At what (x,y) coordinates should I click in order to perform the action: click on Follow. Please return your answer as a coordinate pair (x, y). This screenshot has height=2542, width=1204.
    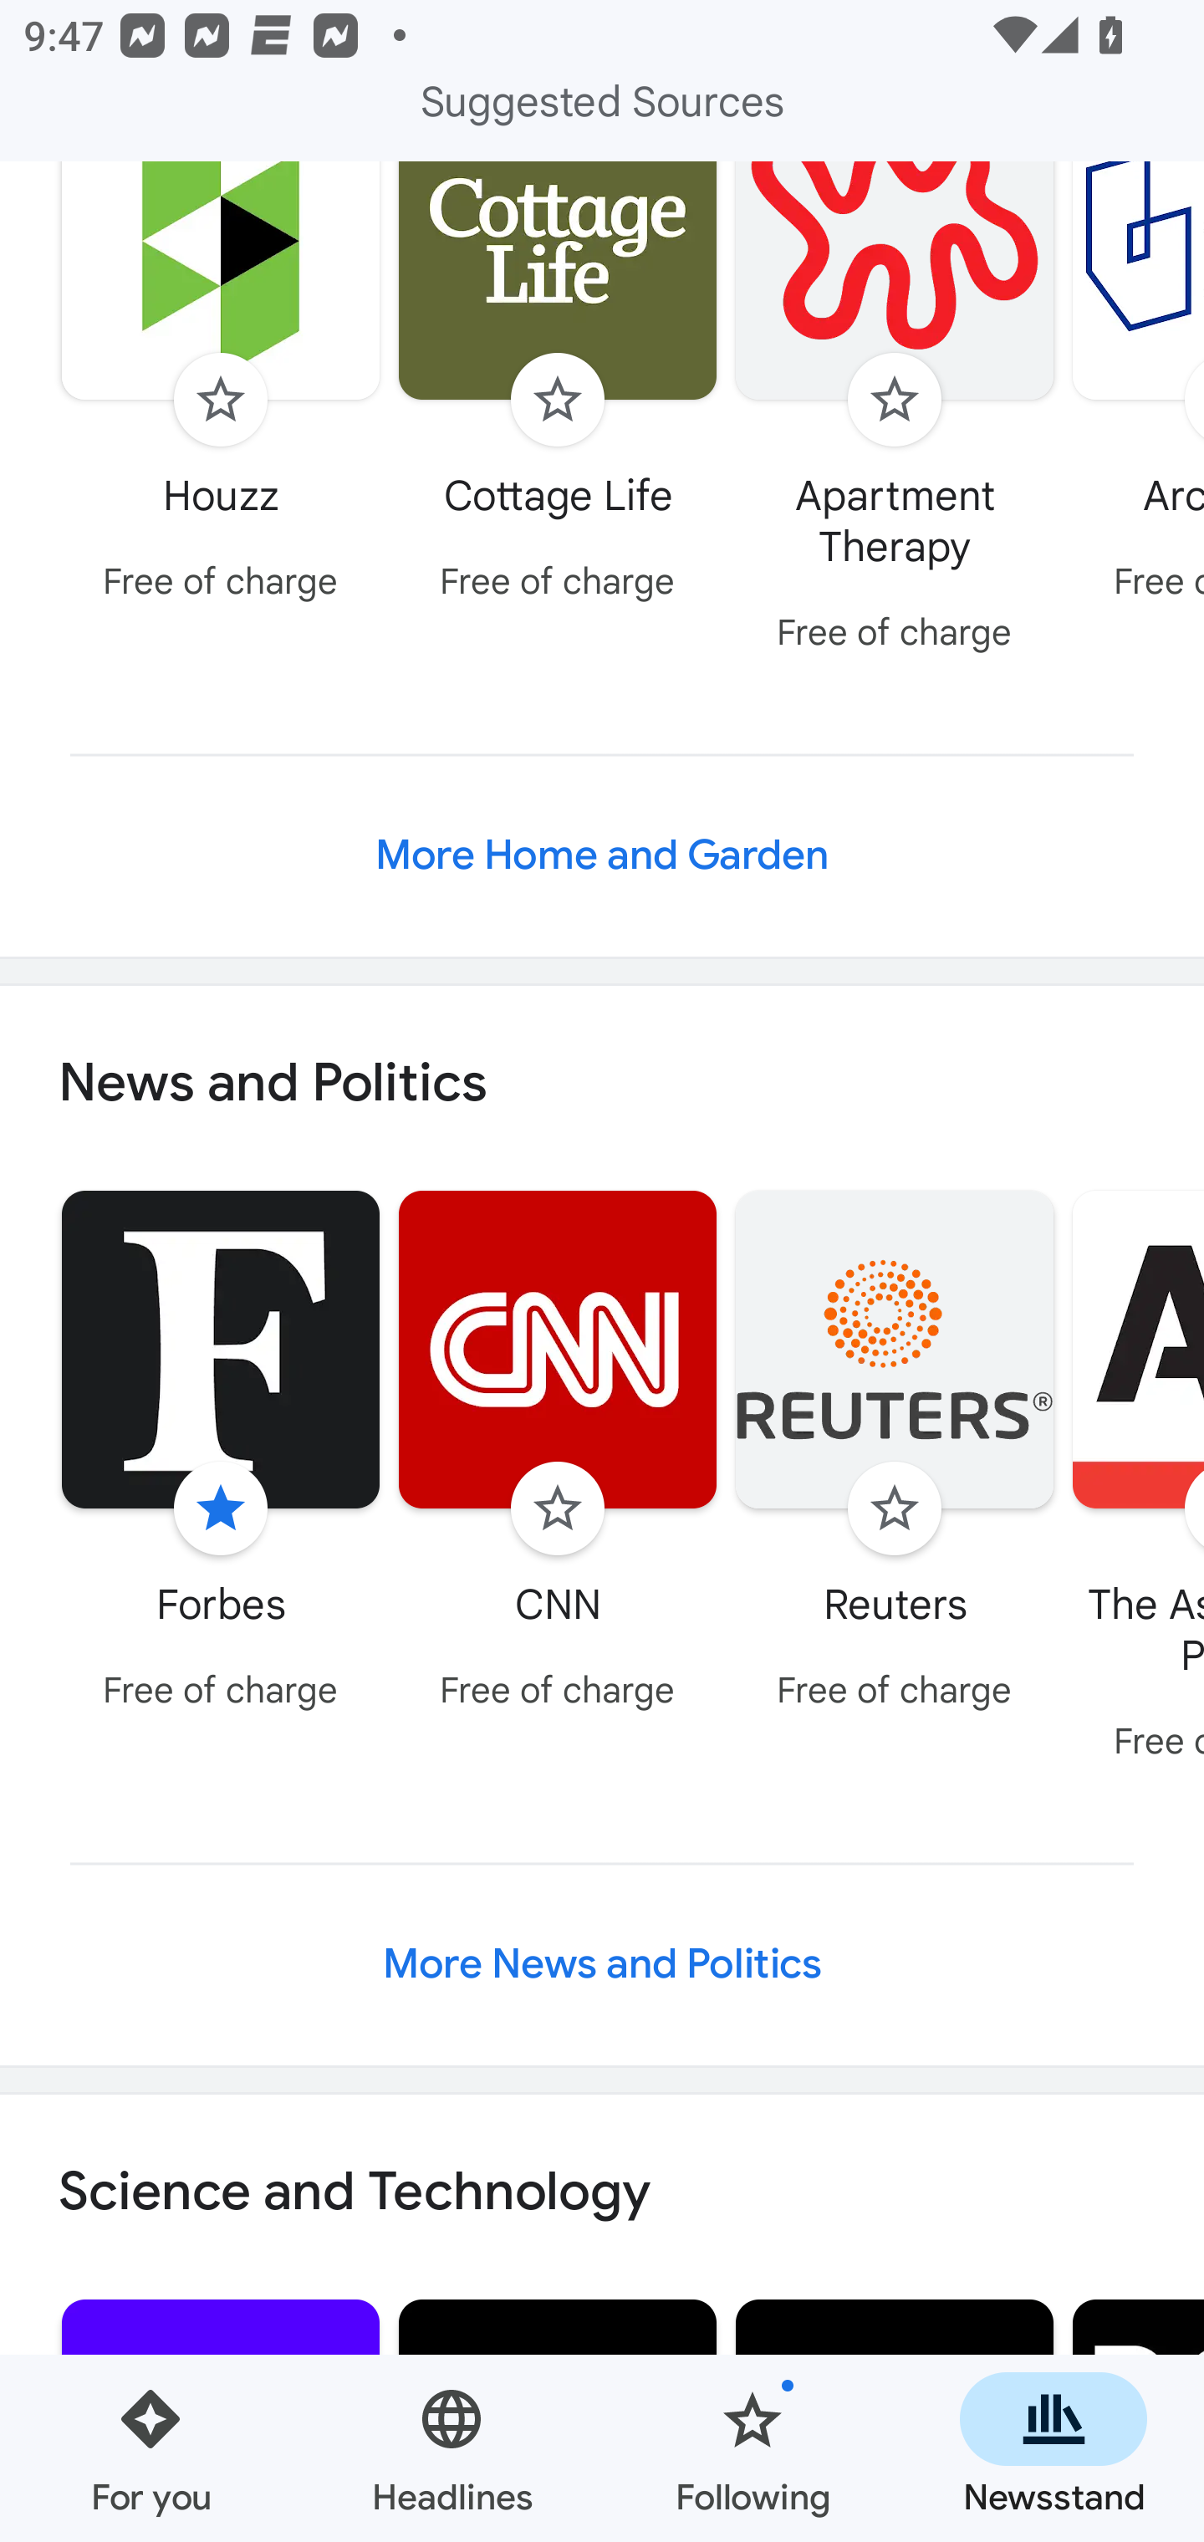
    Looking at the image, I should click on (895, 400).